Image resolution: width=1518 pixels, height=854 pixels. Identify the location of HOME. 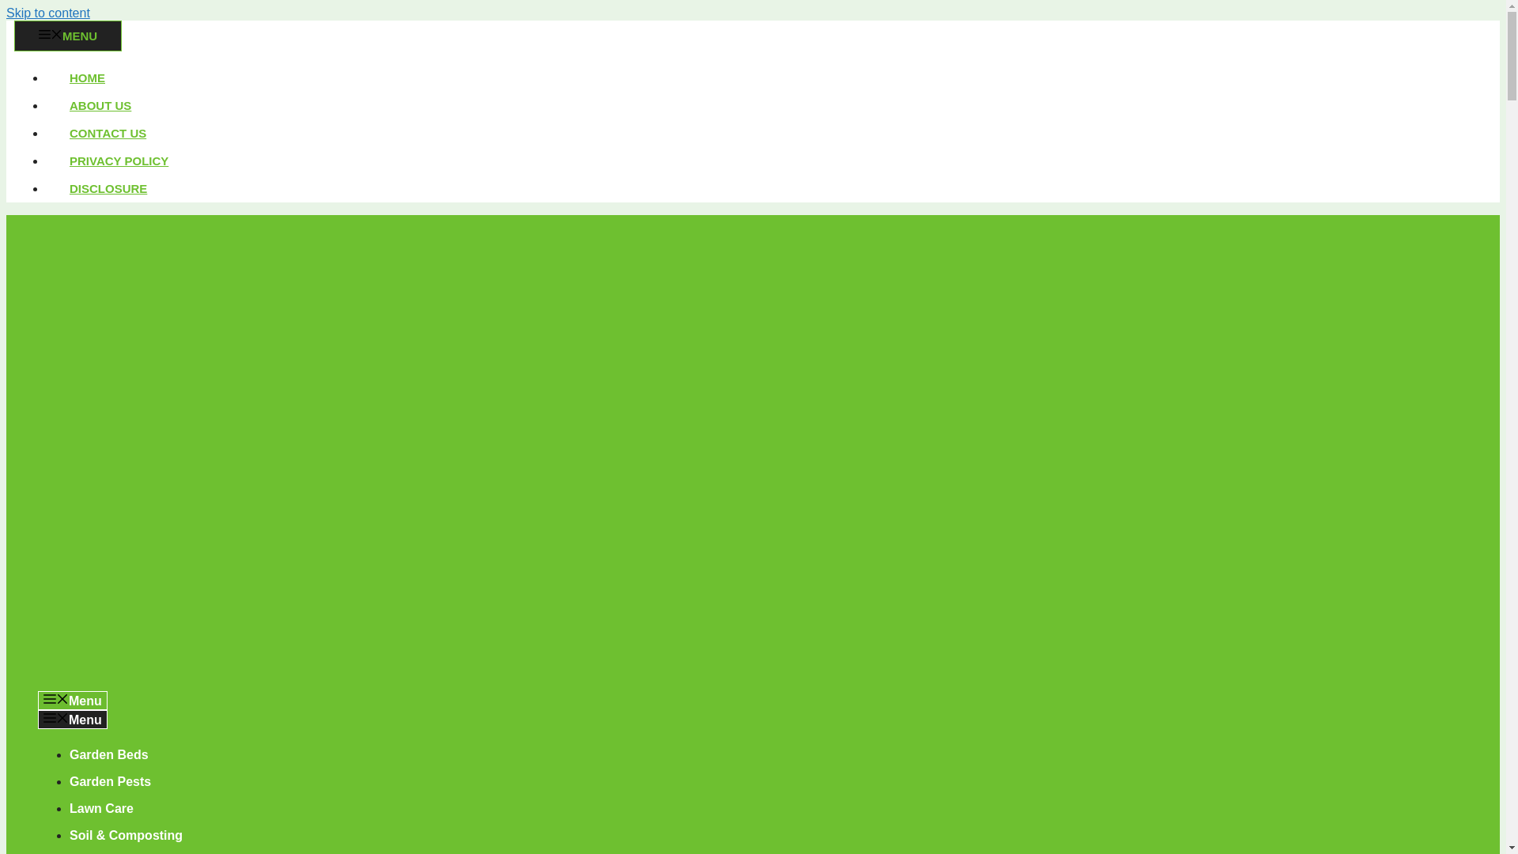
(87, 77).